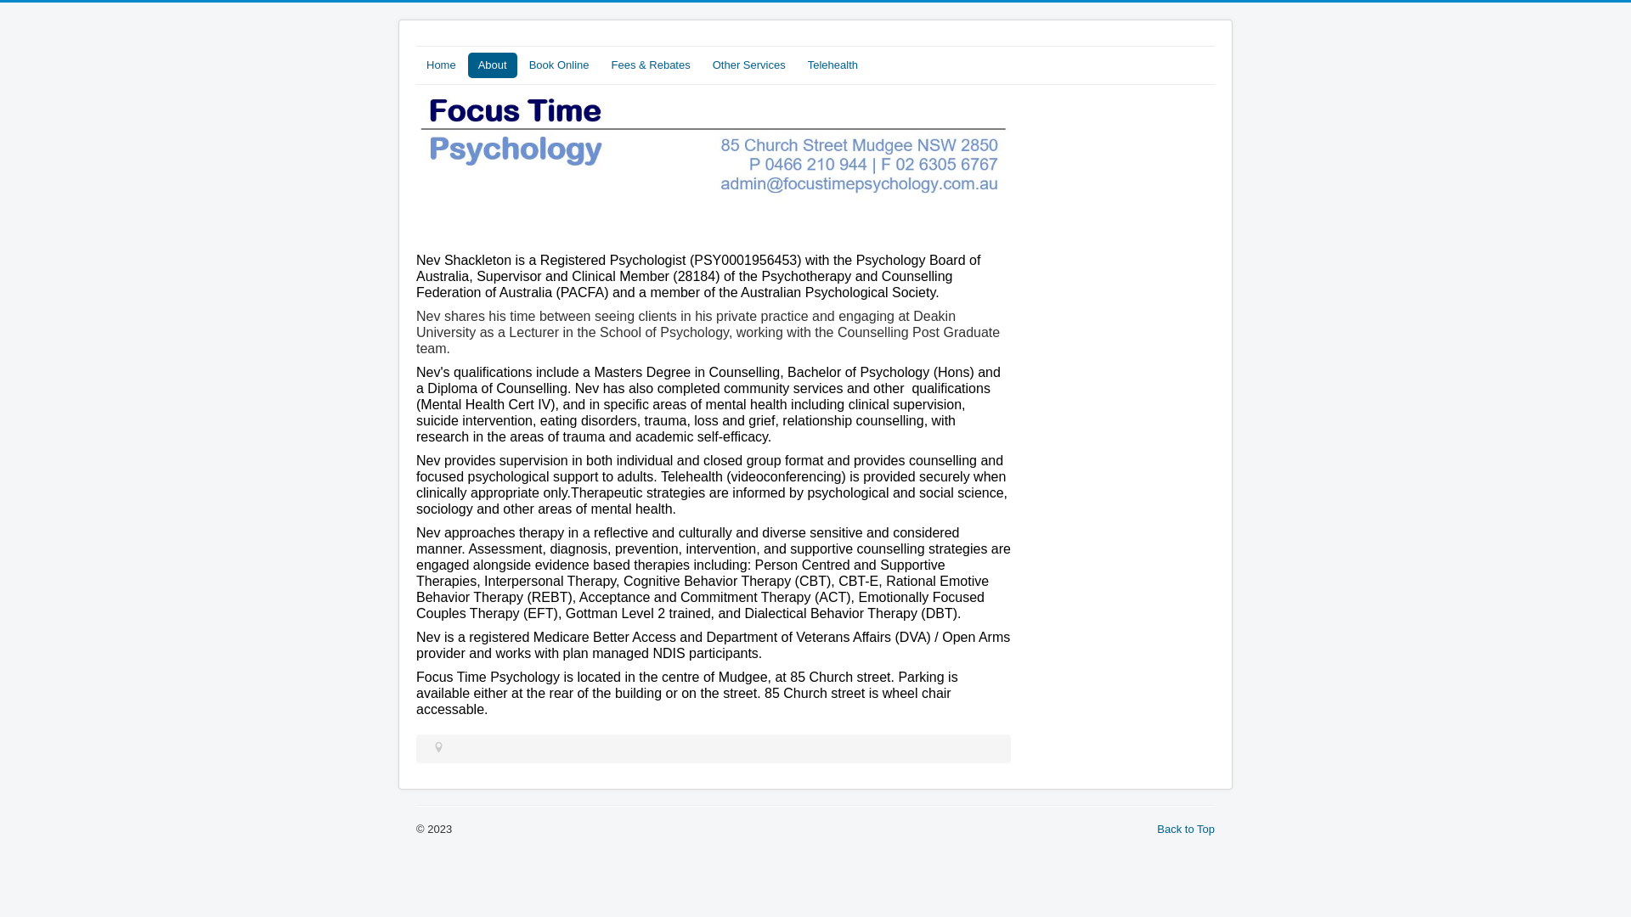 The width and height of the screenshot is (1631, 917). What do you see at coordinates (651, 65) in the screenshot?
I see `Fees & Rebates` at bounding box center [651, 65].